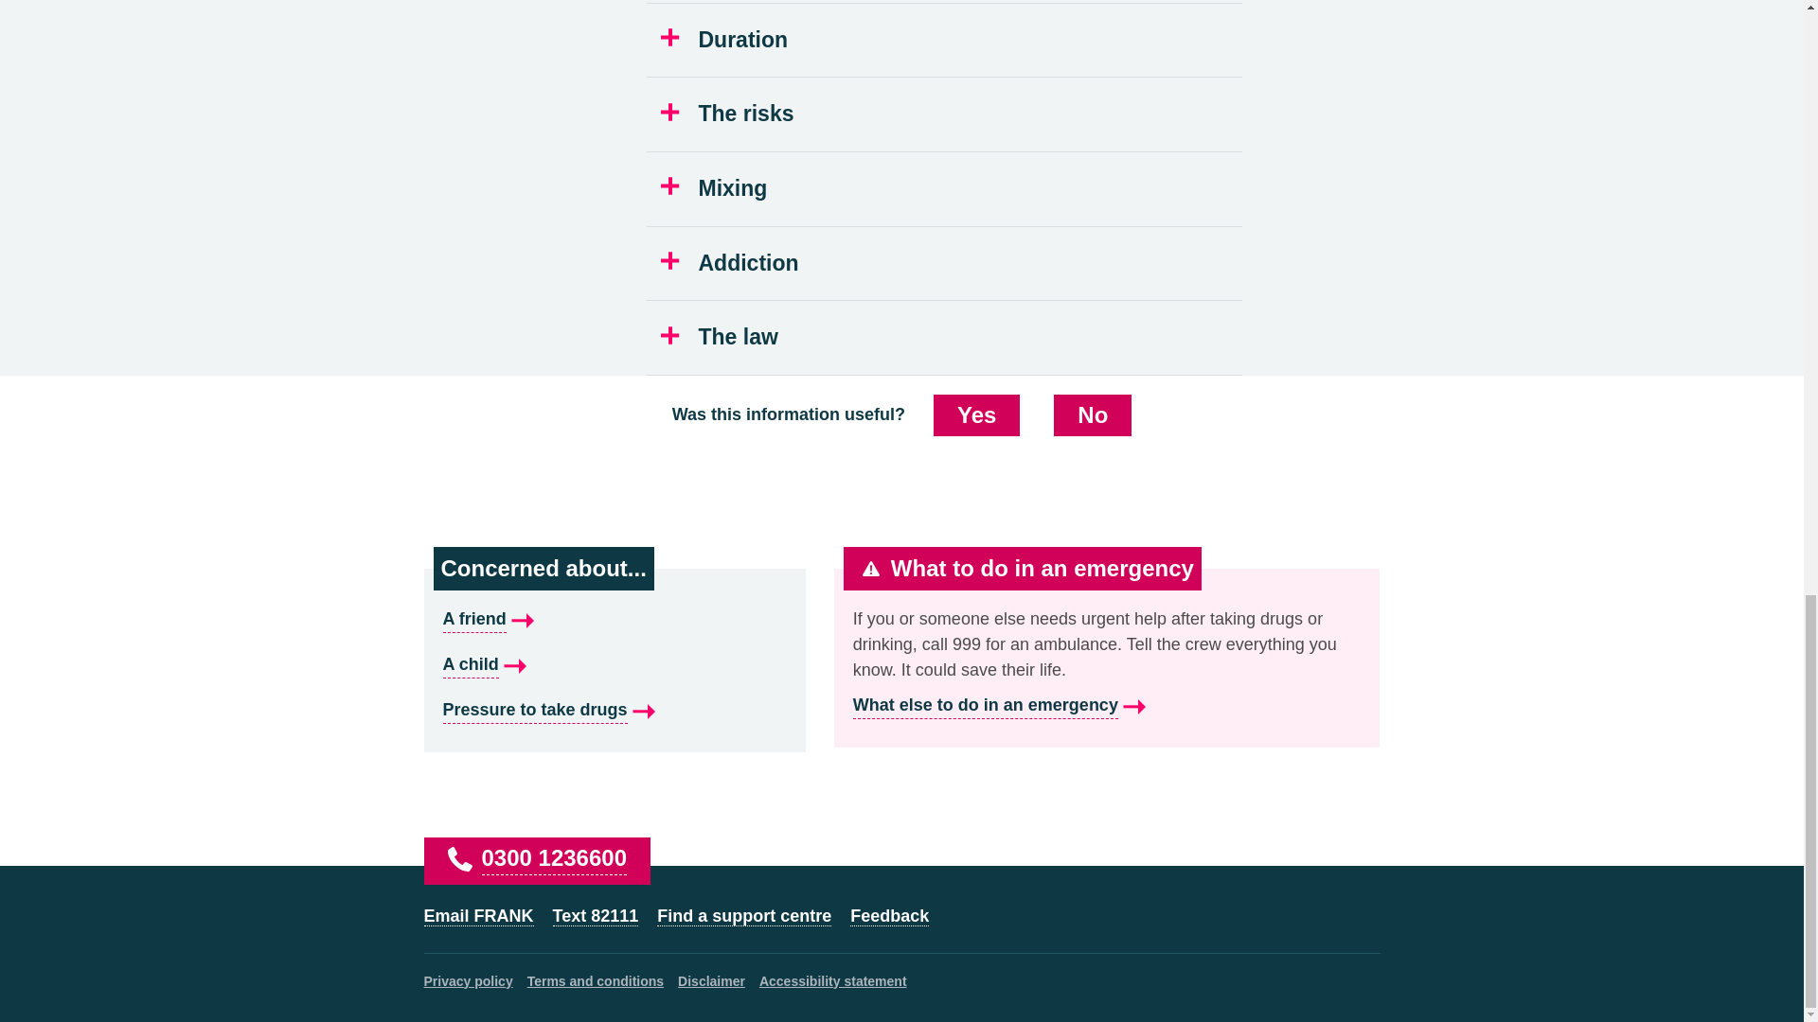 The width and height of the screenshot is (1818, 1022). What do you see at coordinates (945, 337) in the screenshot?
I see `The law` at bounding box center [945, 337].